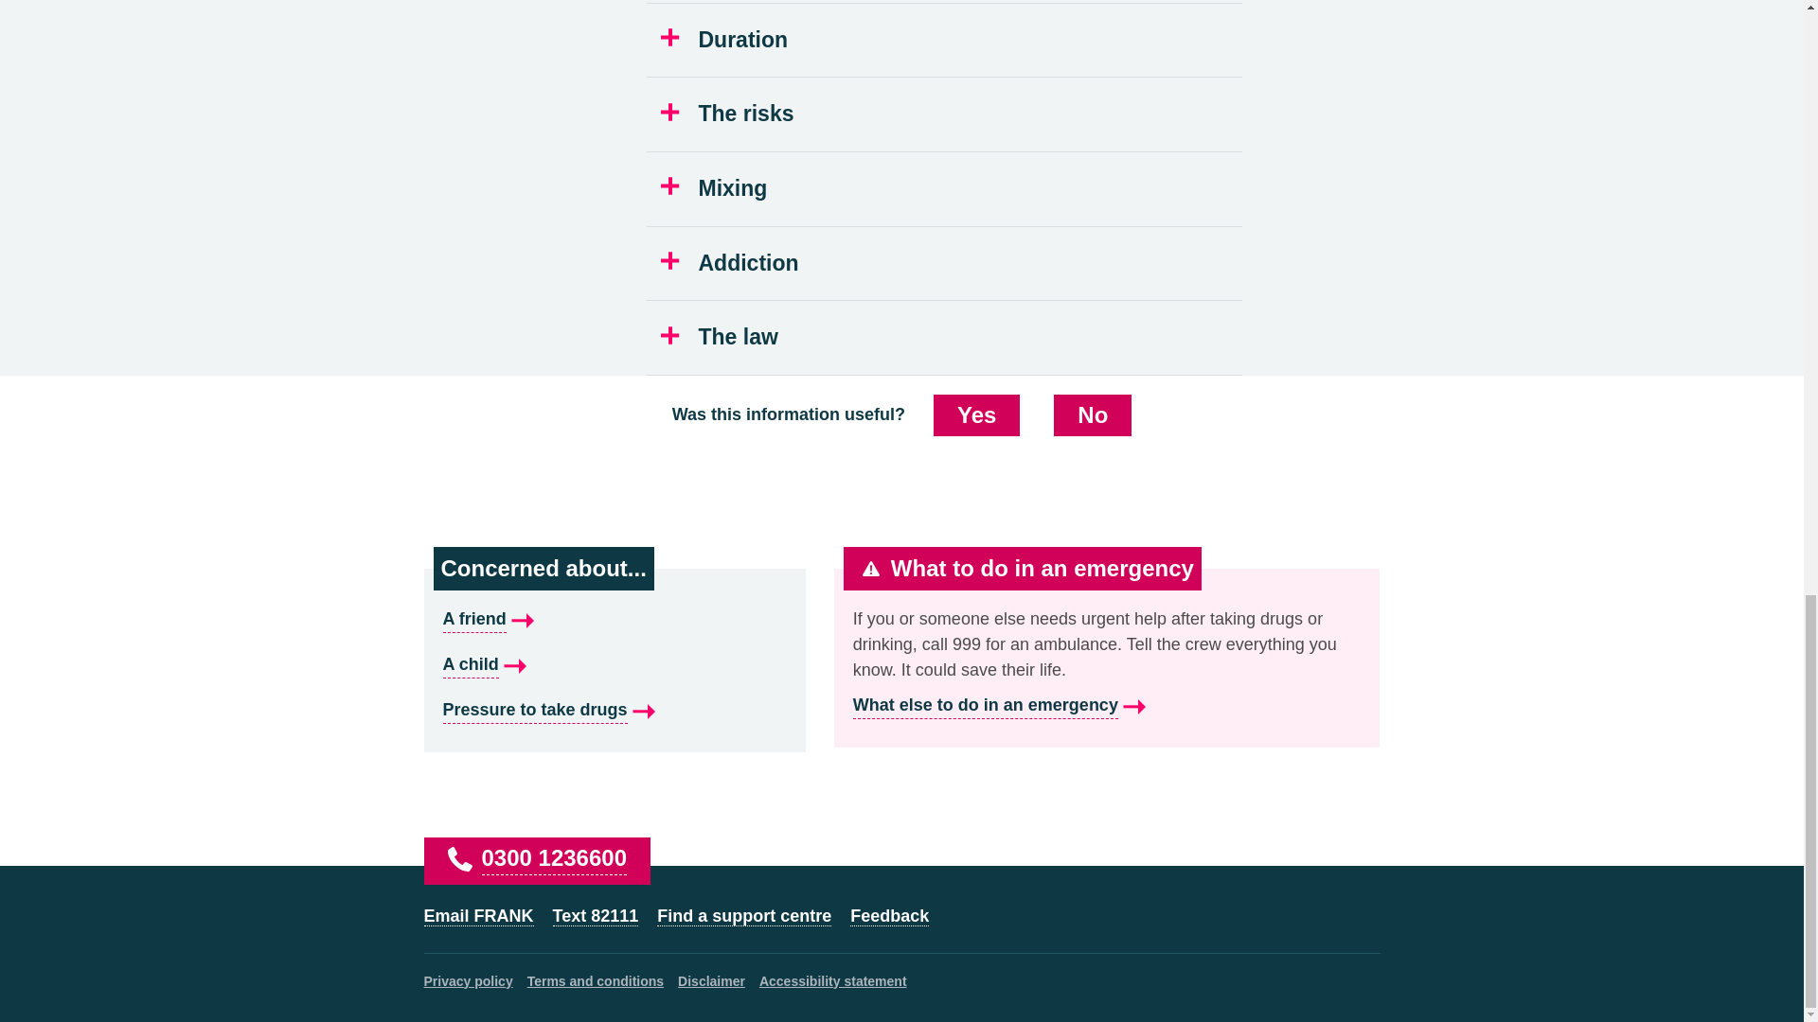 The width and height of the screenshot is (1818, 1022). What do you see at coordinates (945, 337) in the screenshot?
I see `The law` at bounding box center [945, 337].